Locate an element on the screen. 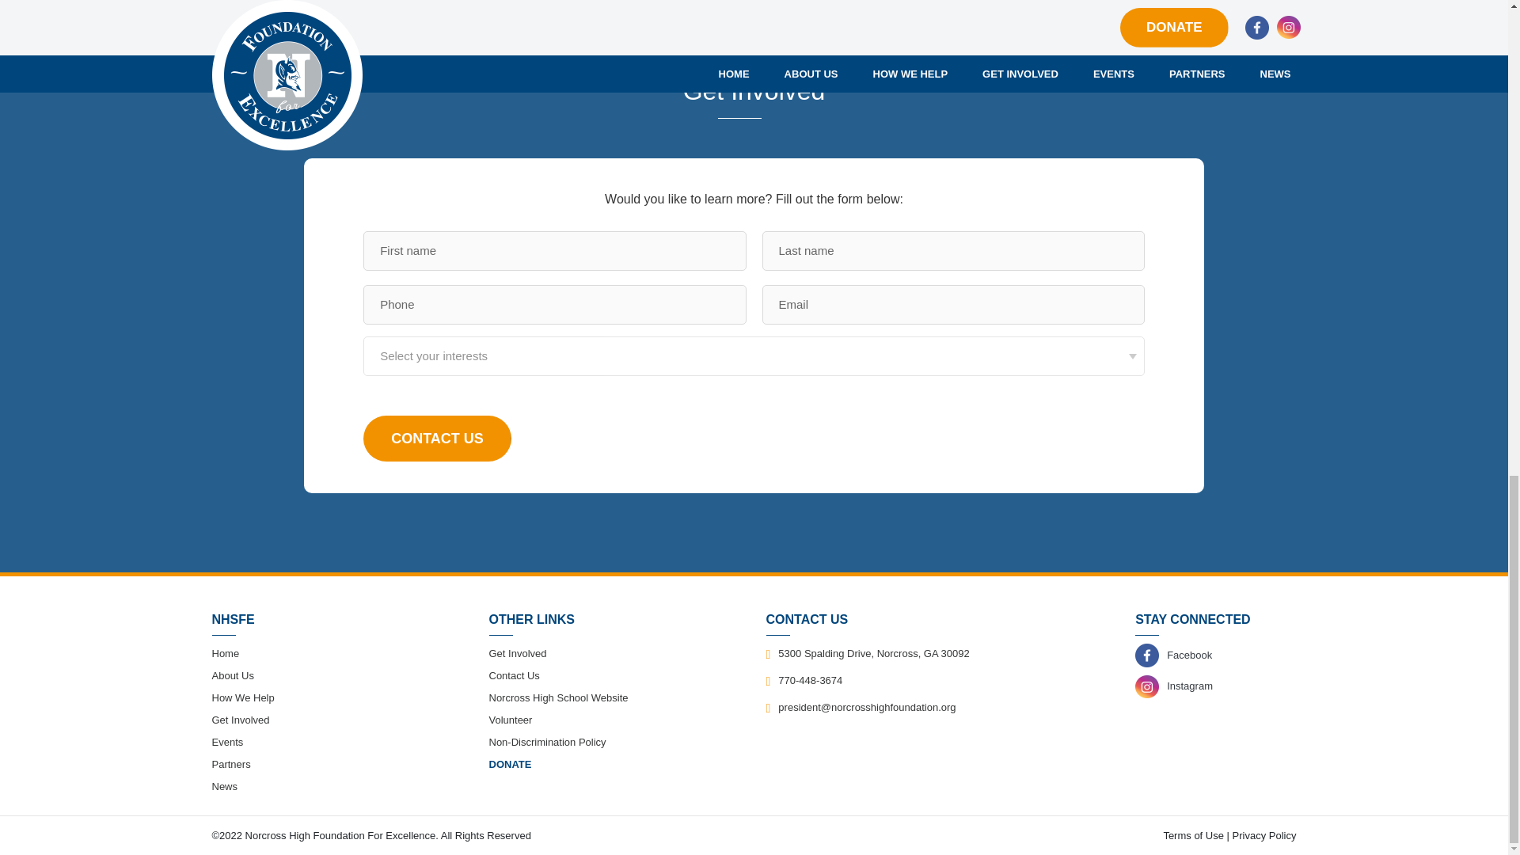 The image size is (1520, 855). Home is located at coordinates (226, 652).